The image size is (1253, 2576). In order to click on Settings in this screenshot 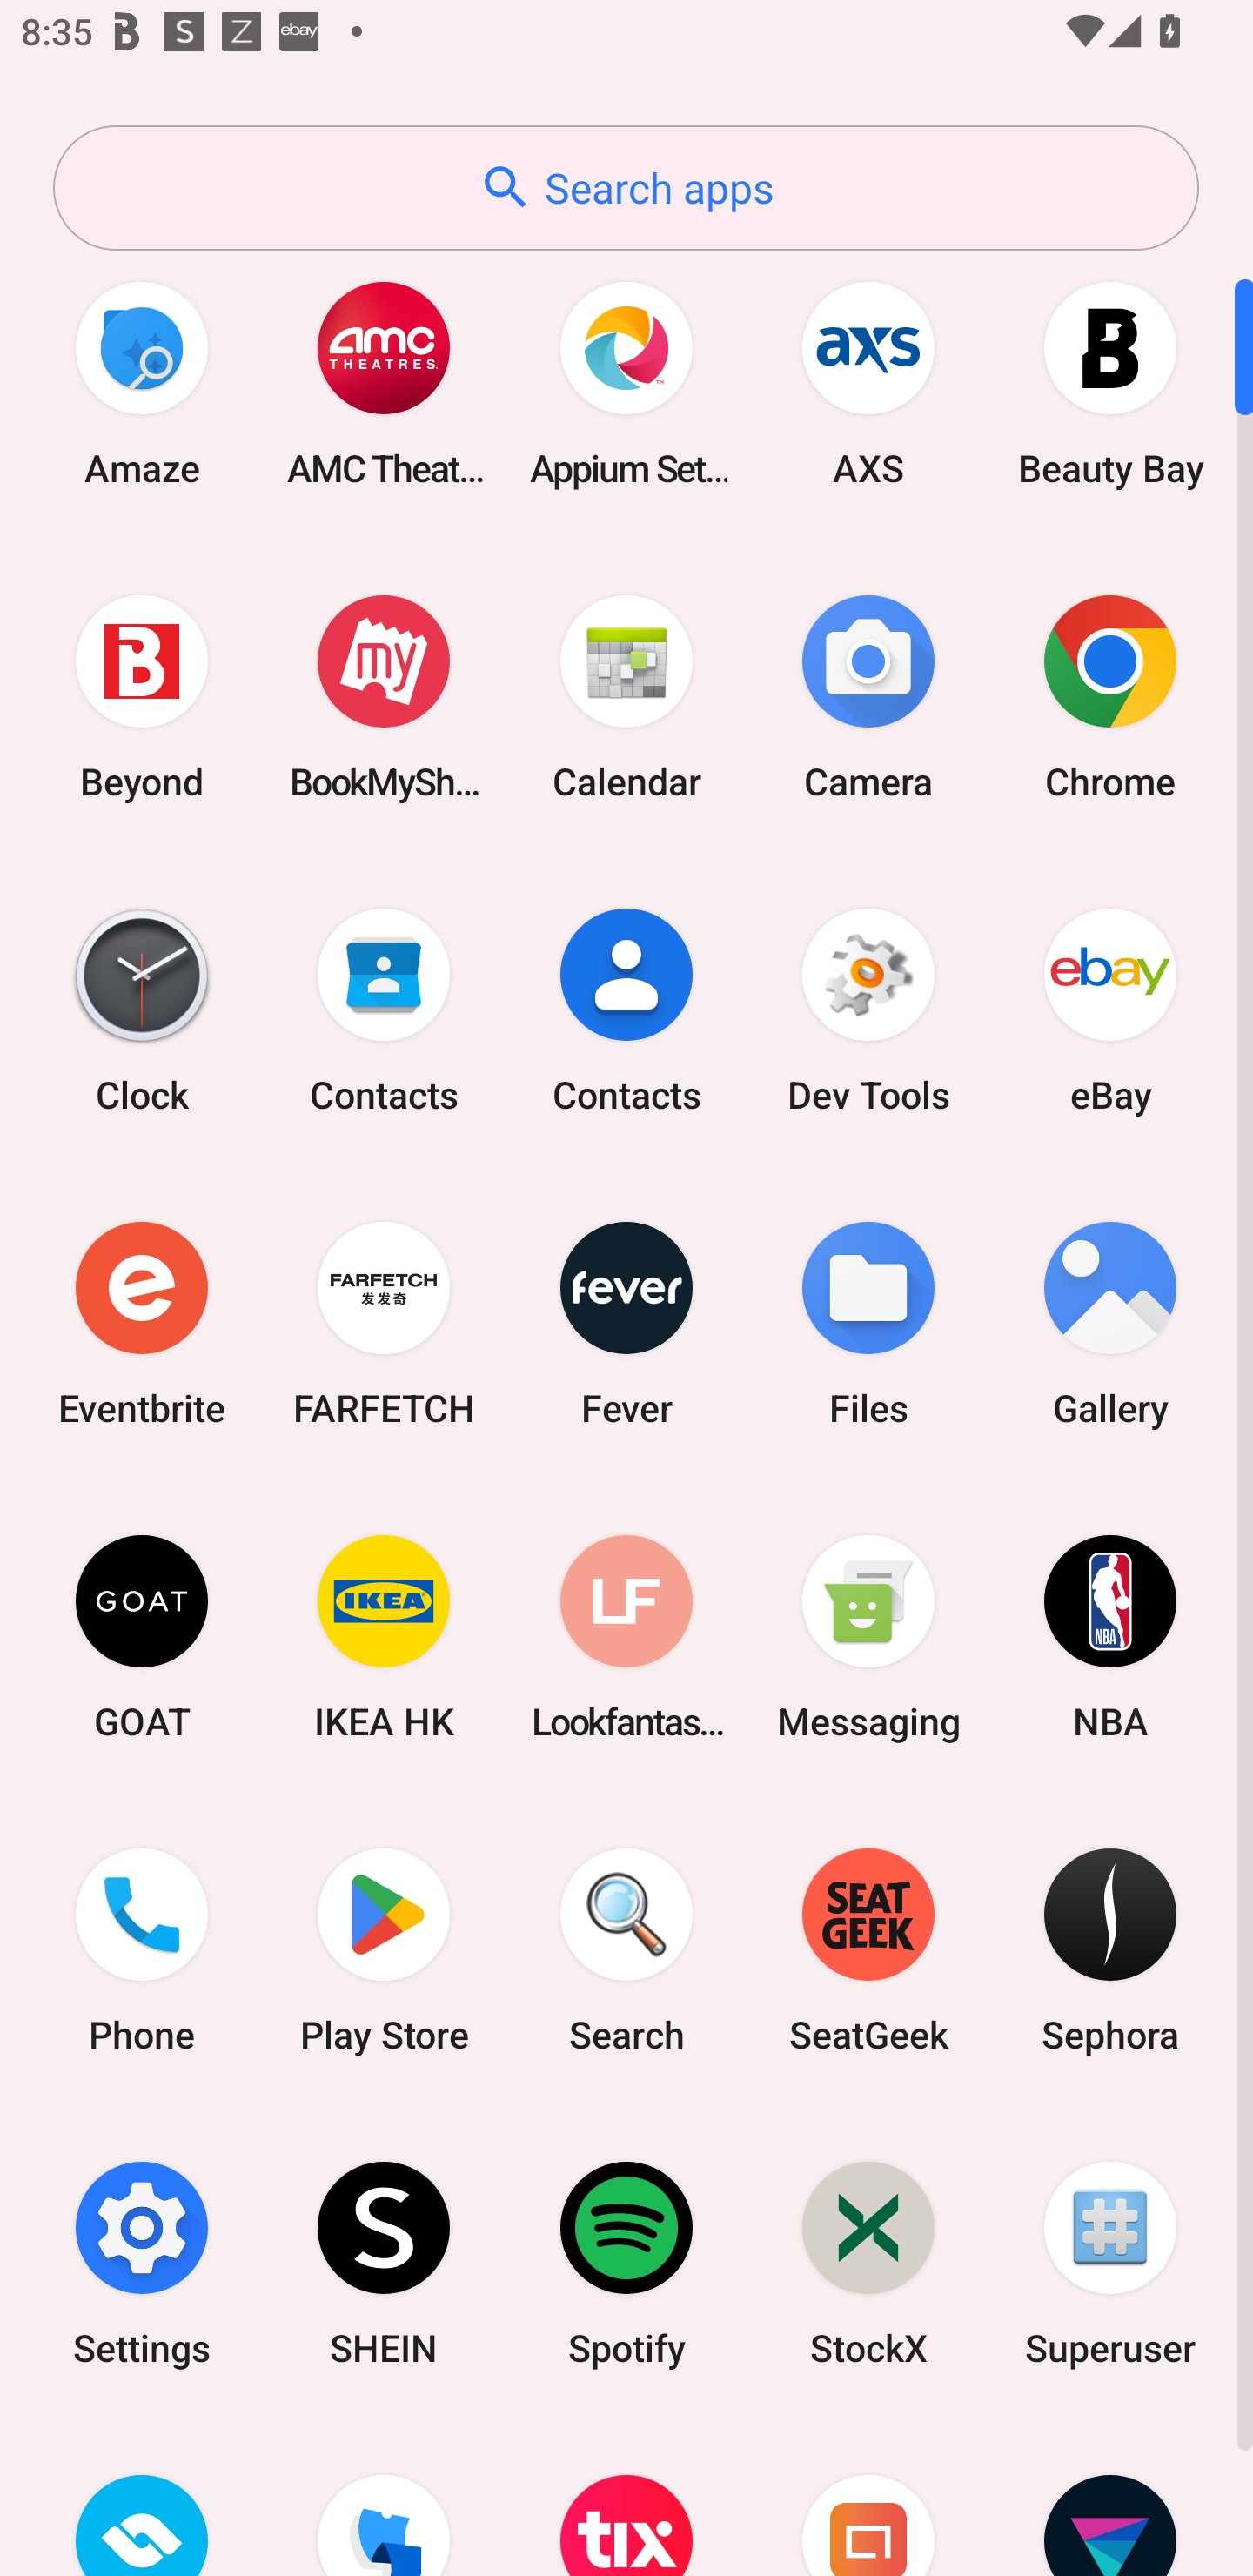, I will do `click(142, 2264)`.